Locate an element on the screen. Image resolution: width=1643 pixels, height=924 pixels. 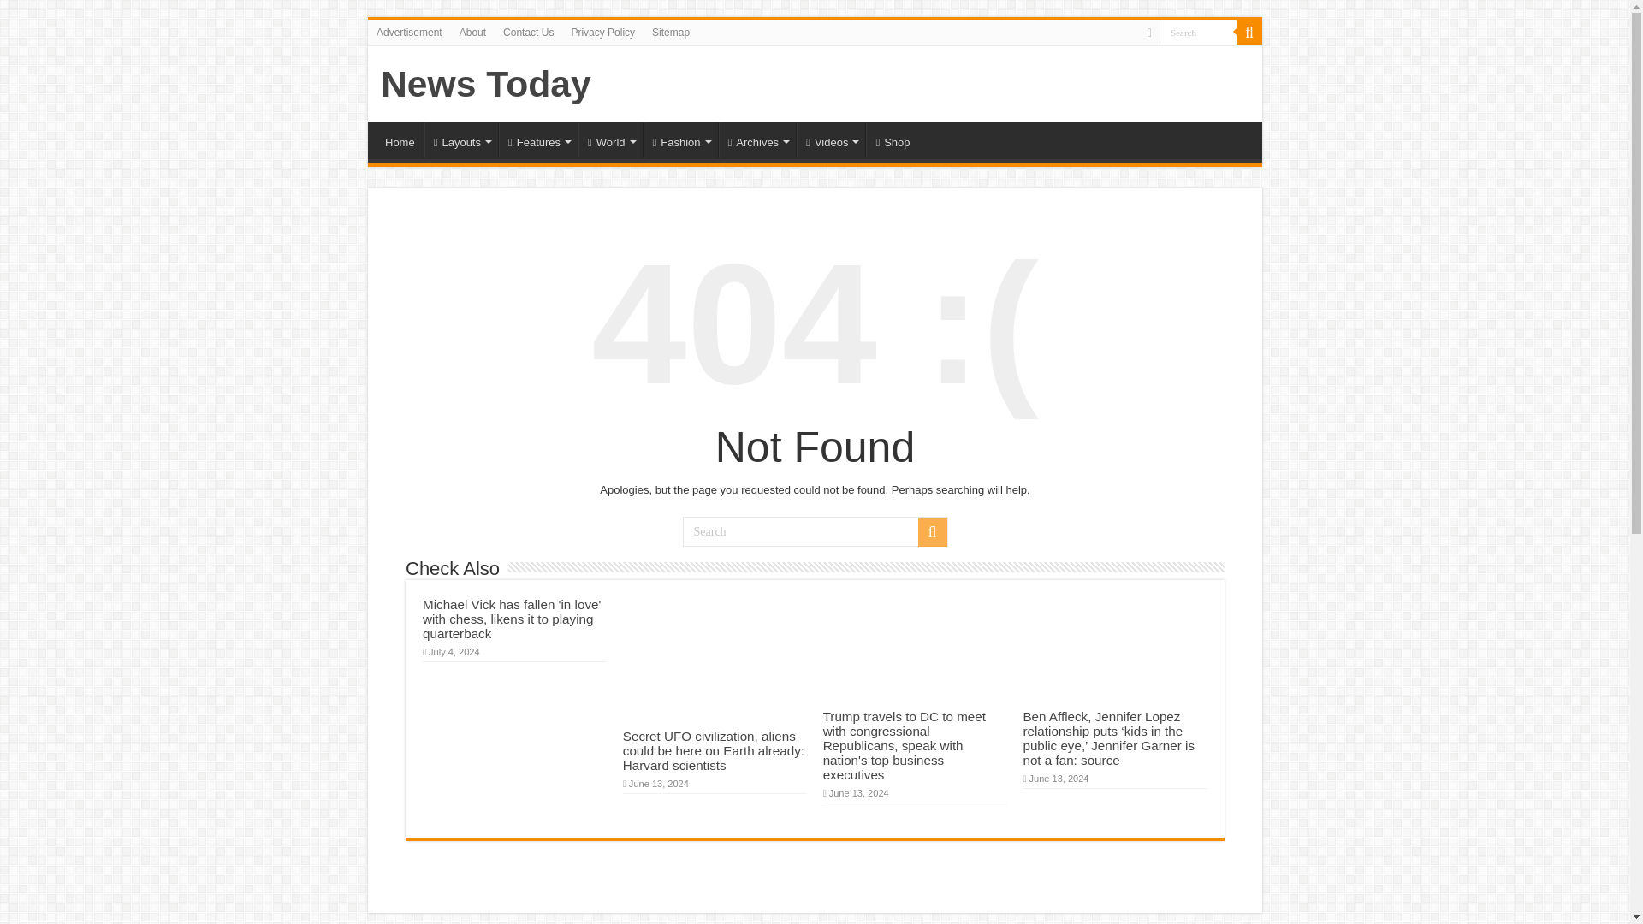
Search is located at coordinates (1249, 32).